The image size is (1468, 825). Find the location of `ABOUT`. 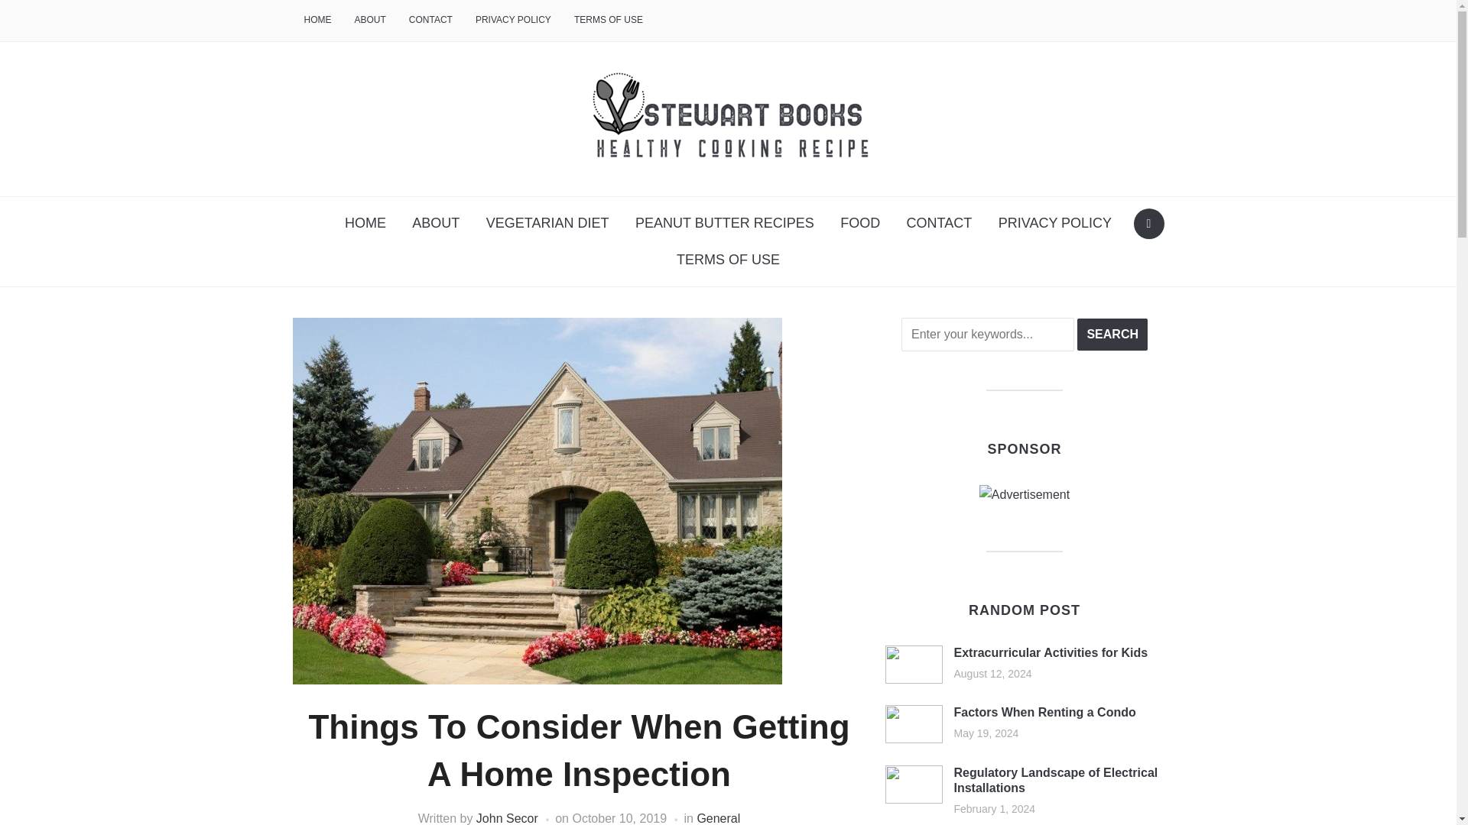

ABOUT is located at coordinates (369, 20).